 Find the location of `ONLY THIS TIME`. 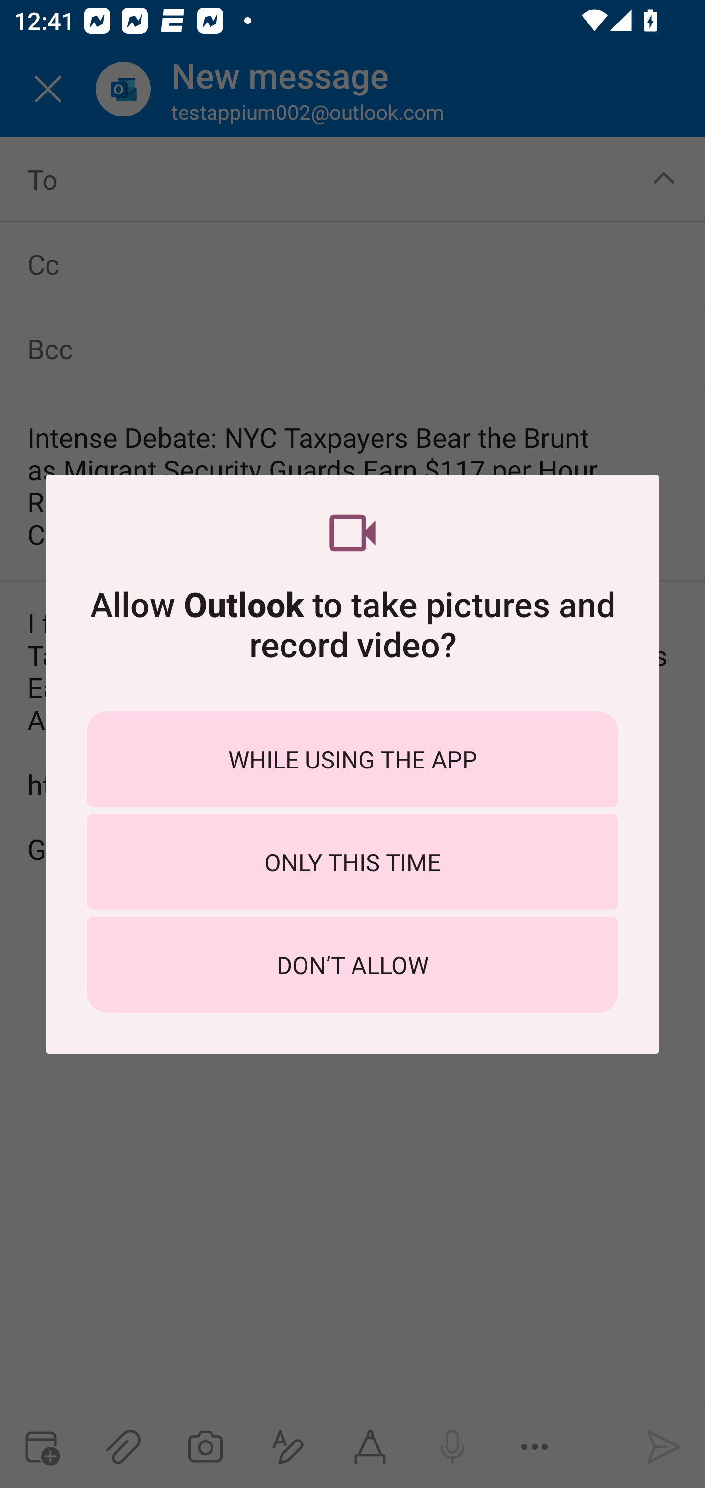

ONLY THIS TIME is located at coordinates (352, 862).